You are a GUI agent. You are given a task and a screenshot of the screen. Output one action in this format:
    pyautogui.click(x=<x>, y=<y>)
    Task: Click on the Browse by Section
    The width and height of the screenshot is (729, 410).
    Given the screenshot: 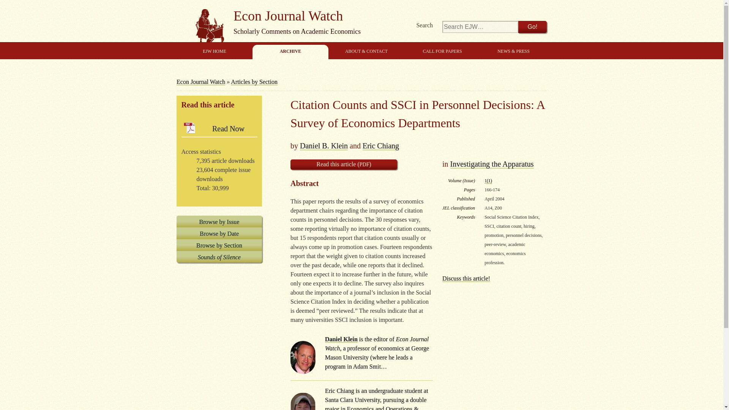 What is the action you would take?
    pyautogui.click(x=219, y=244)
    